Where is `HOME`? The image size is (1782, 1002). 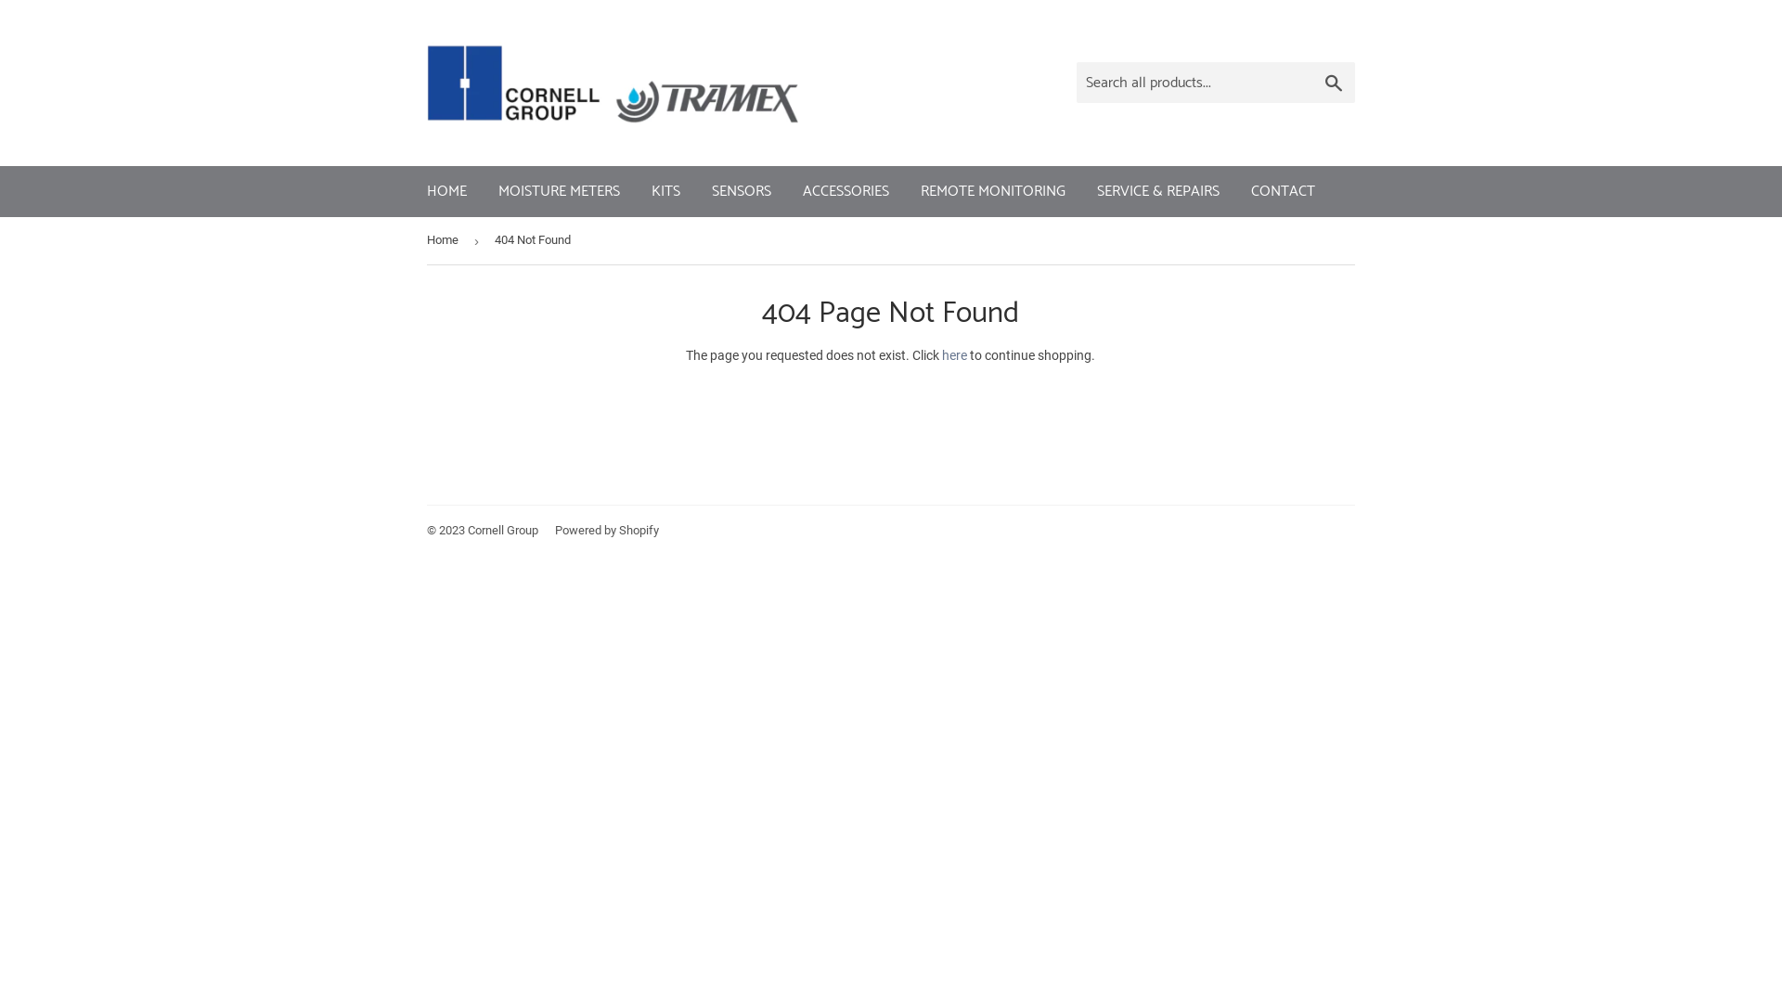
HOME is located at coordinates (447, 192).